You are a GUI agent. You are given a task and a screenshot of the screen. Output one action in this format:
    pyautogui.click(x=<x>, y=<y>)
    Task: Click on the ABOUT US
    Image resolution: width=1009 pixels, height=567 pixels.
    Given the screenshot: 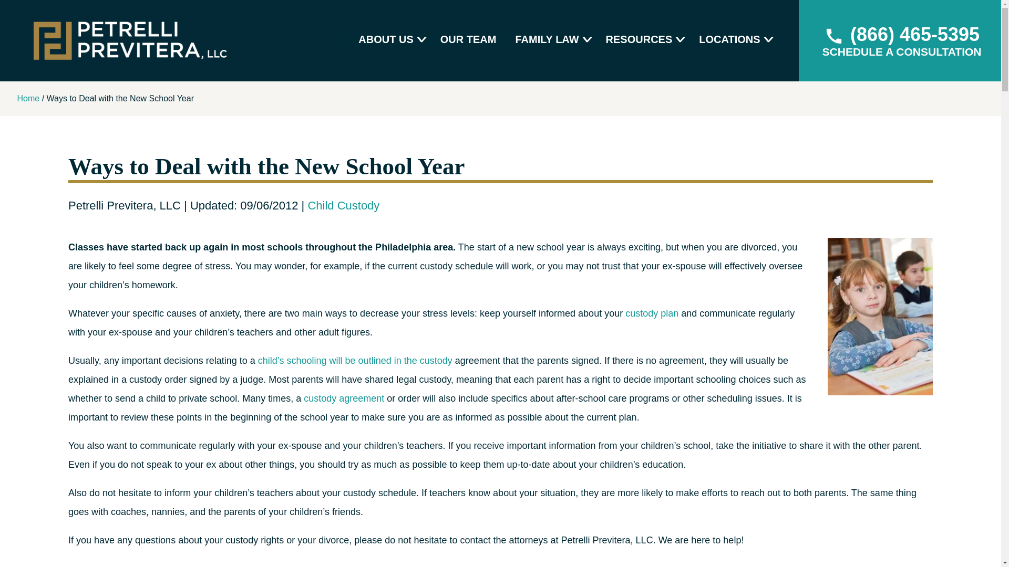 What is the action you would take?
    pyautogui.click(x=389, y=40)
    